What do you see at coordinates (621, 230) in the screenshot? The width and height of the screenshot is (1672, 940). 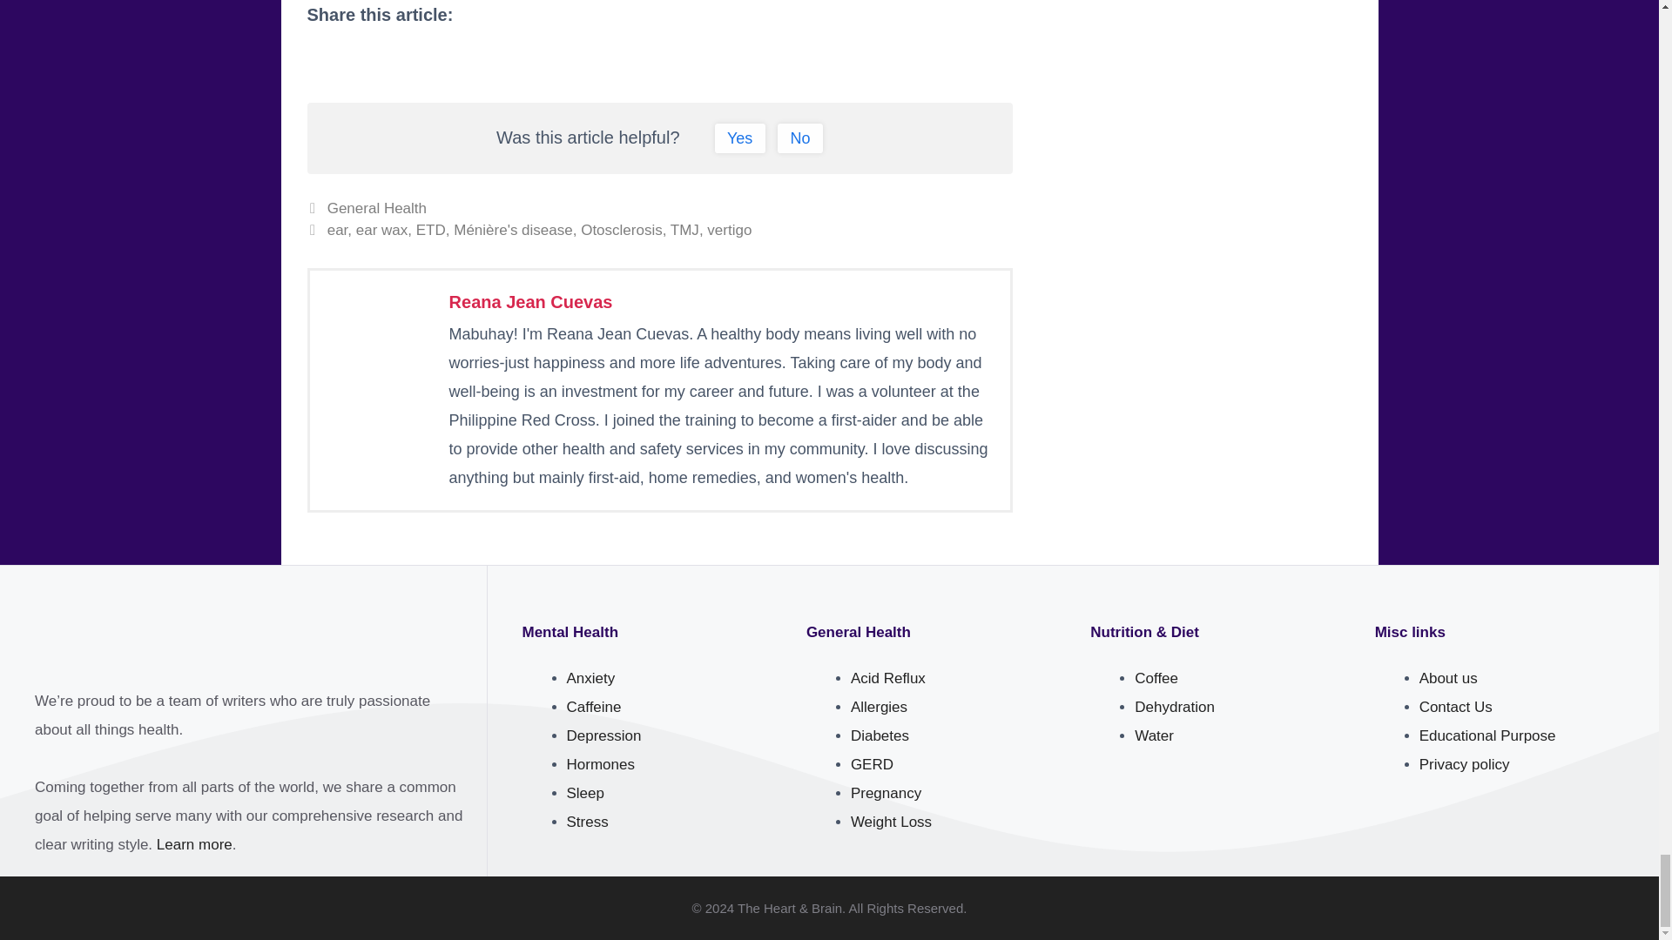 I see `Otosclerosis` at bounding box center [621, 230].